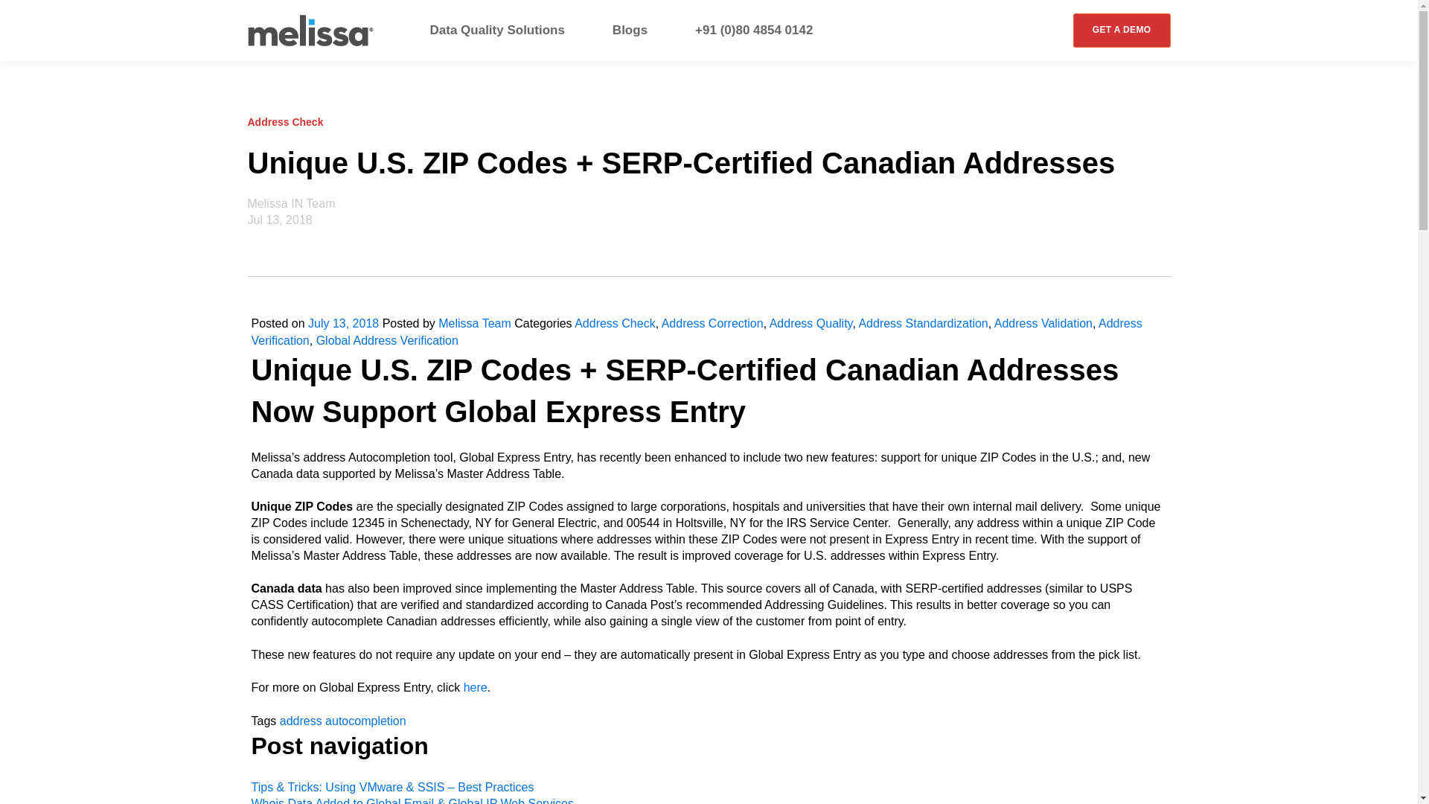 The width and height of the screenshot is (1429, 804). Describe the element at coordinates (1043, 323) in the screenshot. I see `Address Validation` at that location.